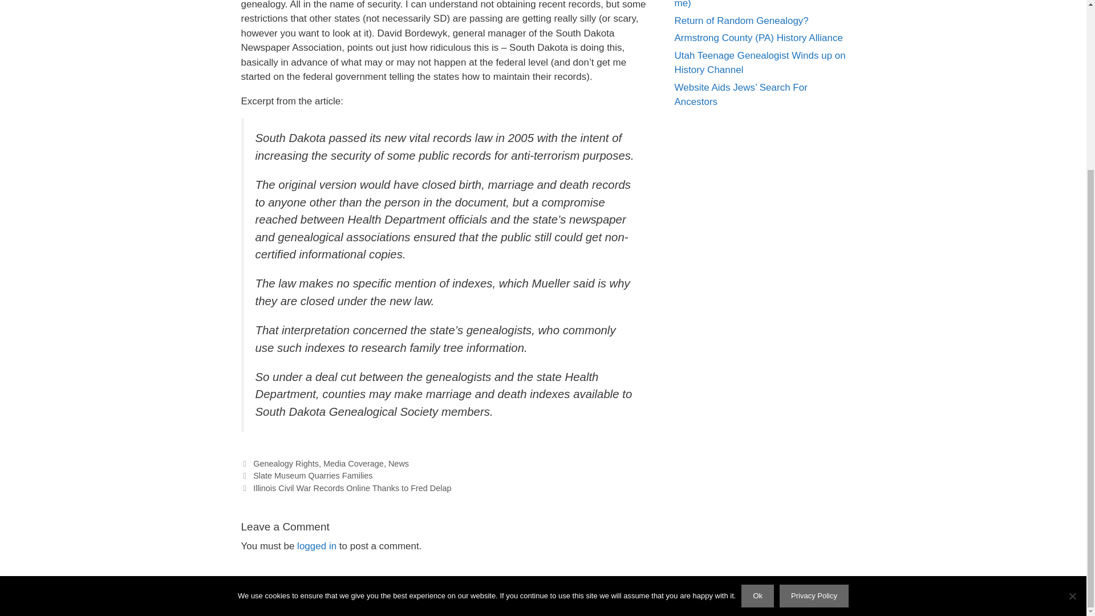 The image size is (1095, 616). I want to click on Ok, so click(757, 369).